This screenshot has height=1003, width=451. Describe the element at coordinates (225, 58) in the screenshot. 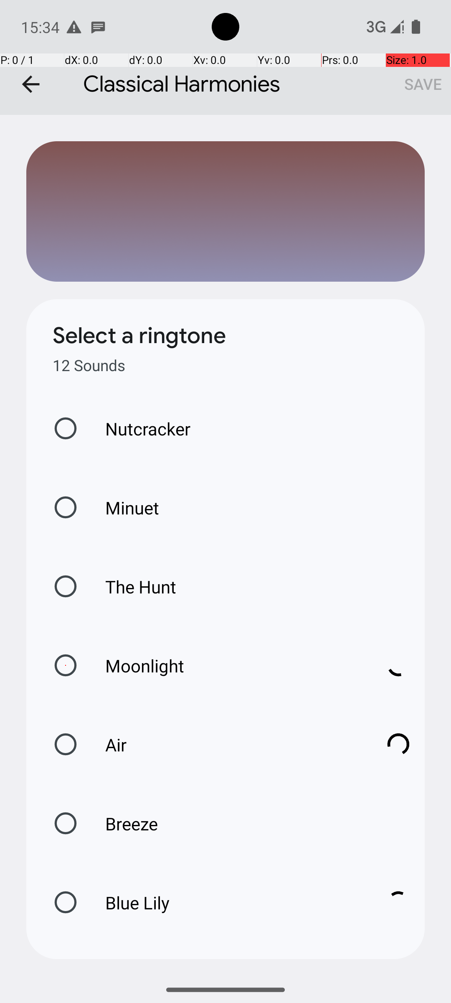

I see `Classical Harmonies` at that location.